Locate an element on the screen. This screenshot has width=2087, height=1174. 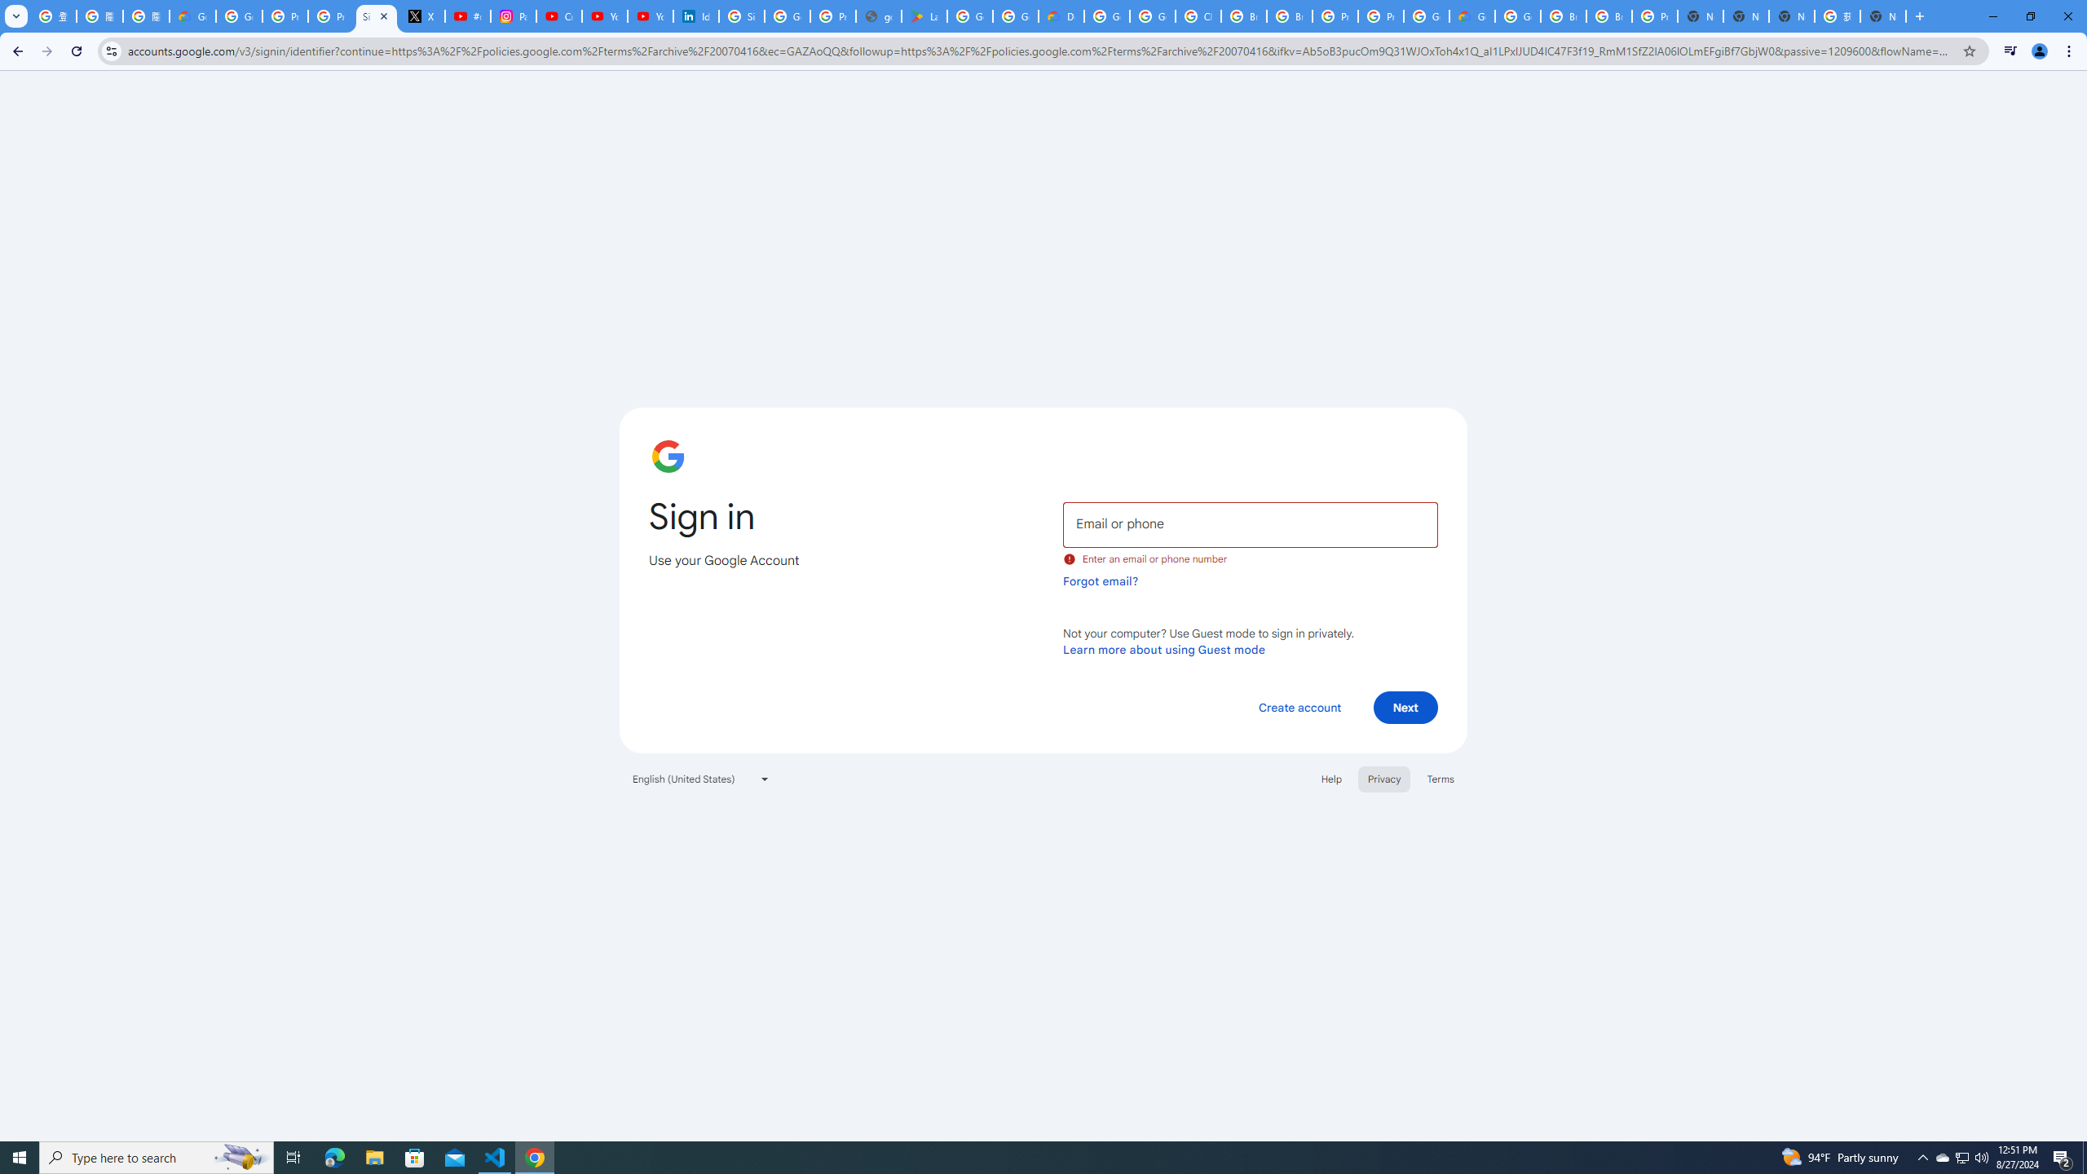
Learn more about using Guest mode is located at coordinates (1164, 649).